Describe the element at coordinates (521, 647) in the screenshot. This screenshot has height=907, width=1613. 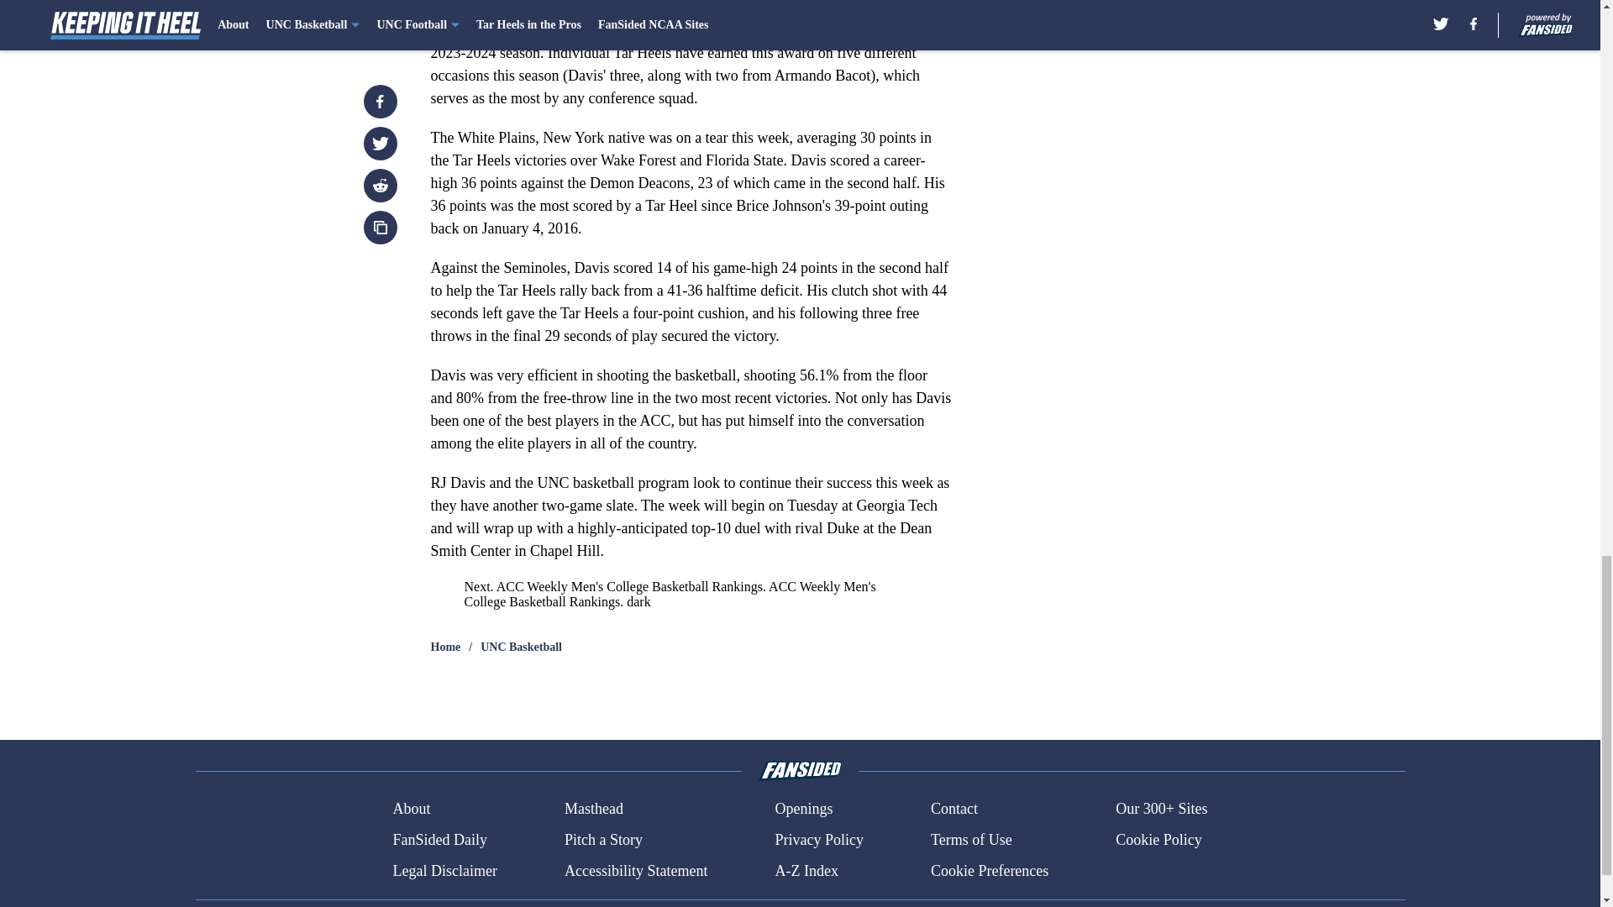
I see `UNC Basketball` at that location.